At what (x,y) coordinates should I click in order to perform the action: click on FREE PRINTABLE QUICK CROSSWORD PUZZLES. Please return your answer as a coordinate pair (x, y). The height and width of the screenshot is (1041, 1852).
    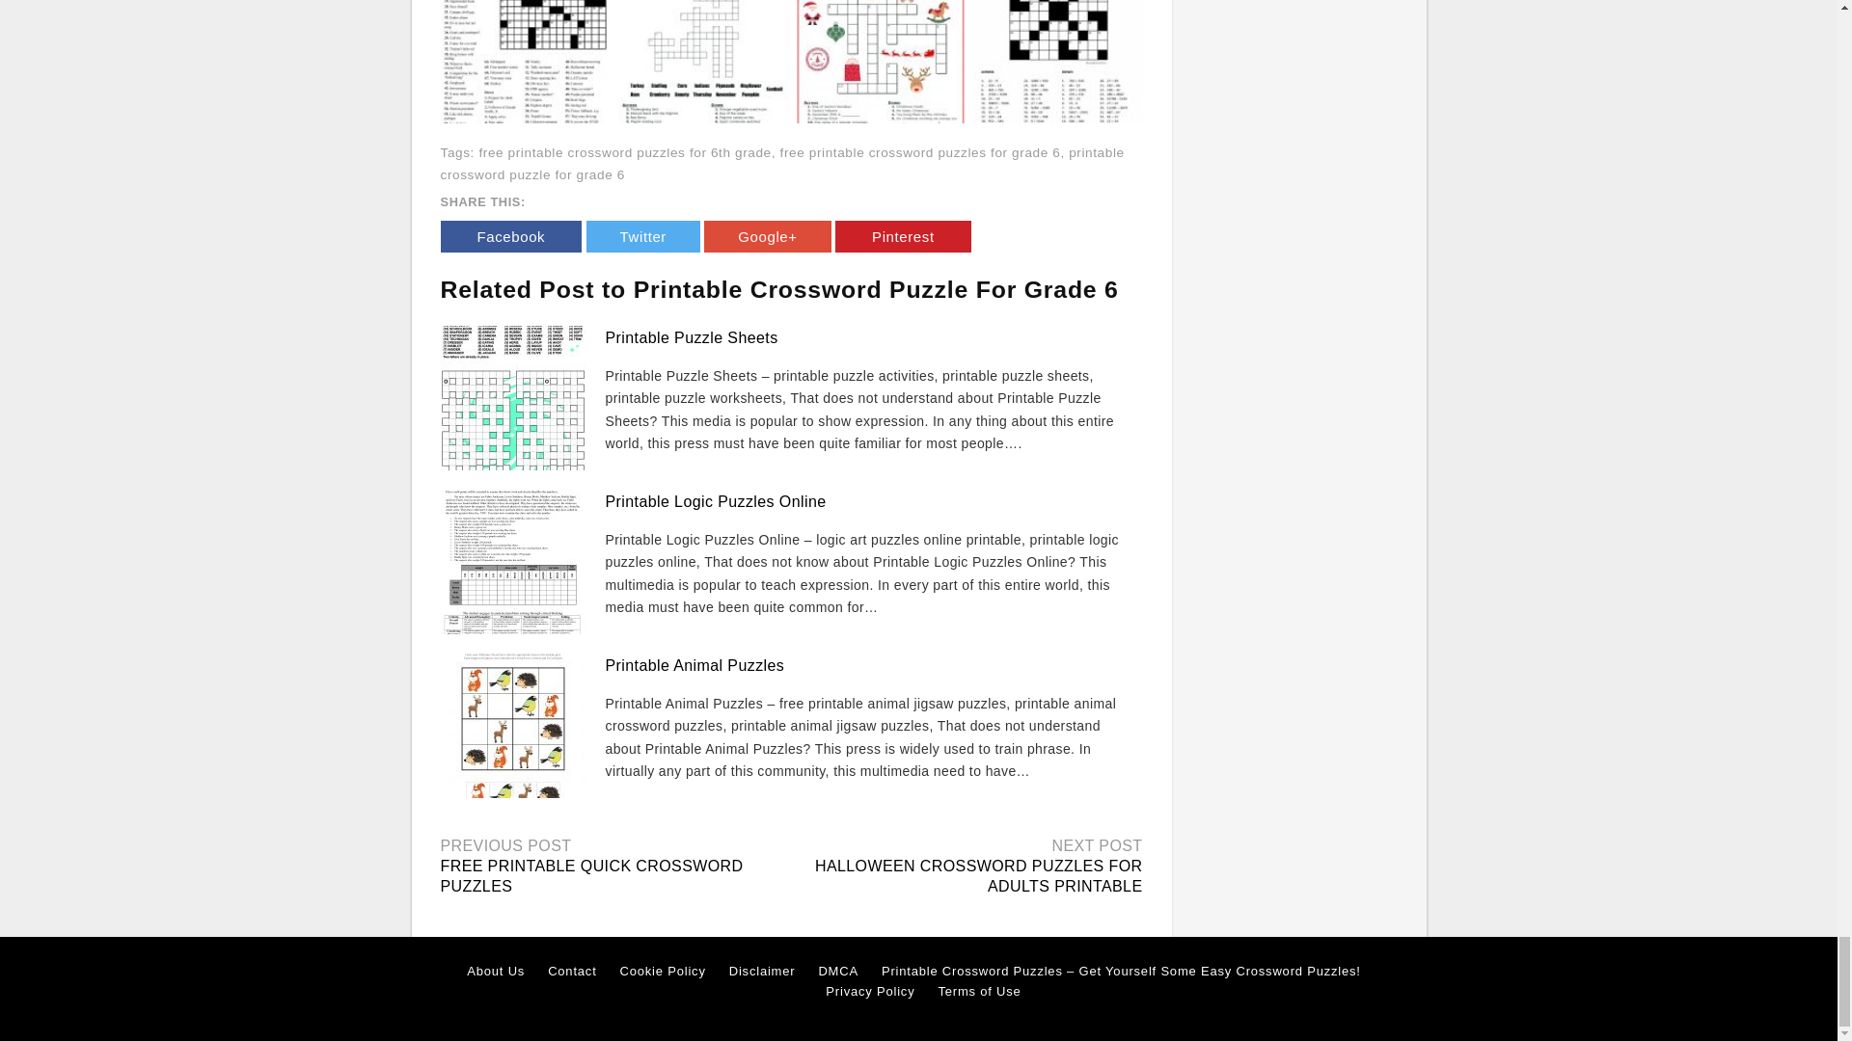
    Looking at the image, I should click on (590, 875).